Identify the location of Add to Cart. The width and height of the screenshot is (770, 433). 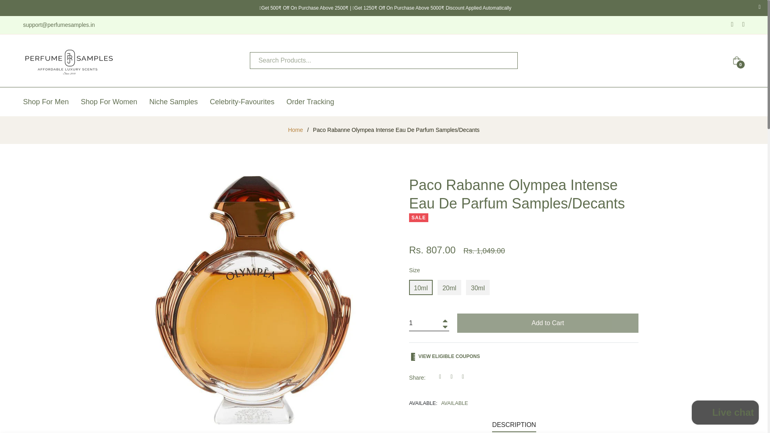
(548, 323).